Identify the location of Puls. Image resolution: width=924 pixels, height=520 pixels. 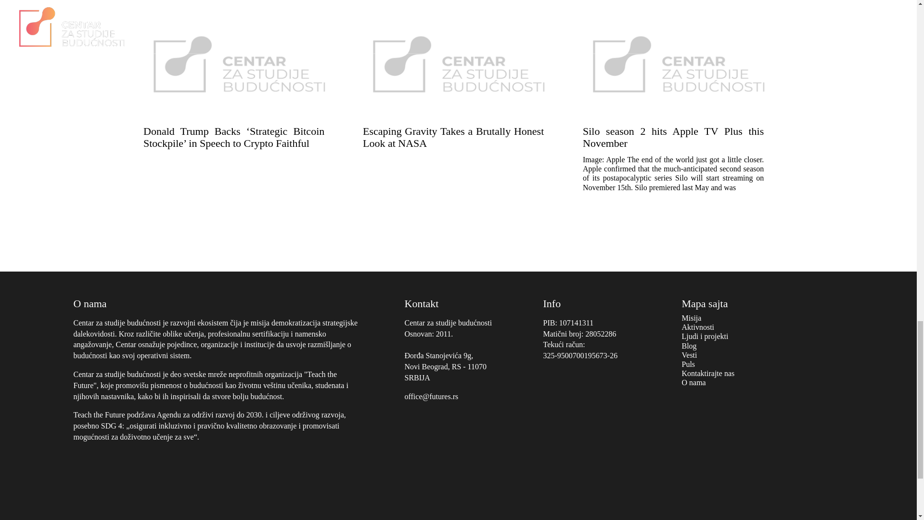
(688, 364).